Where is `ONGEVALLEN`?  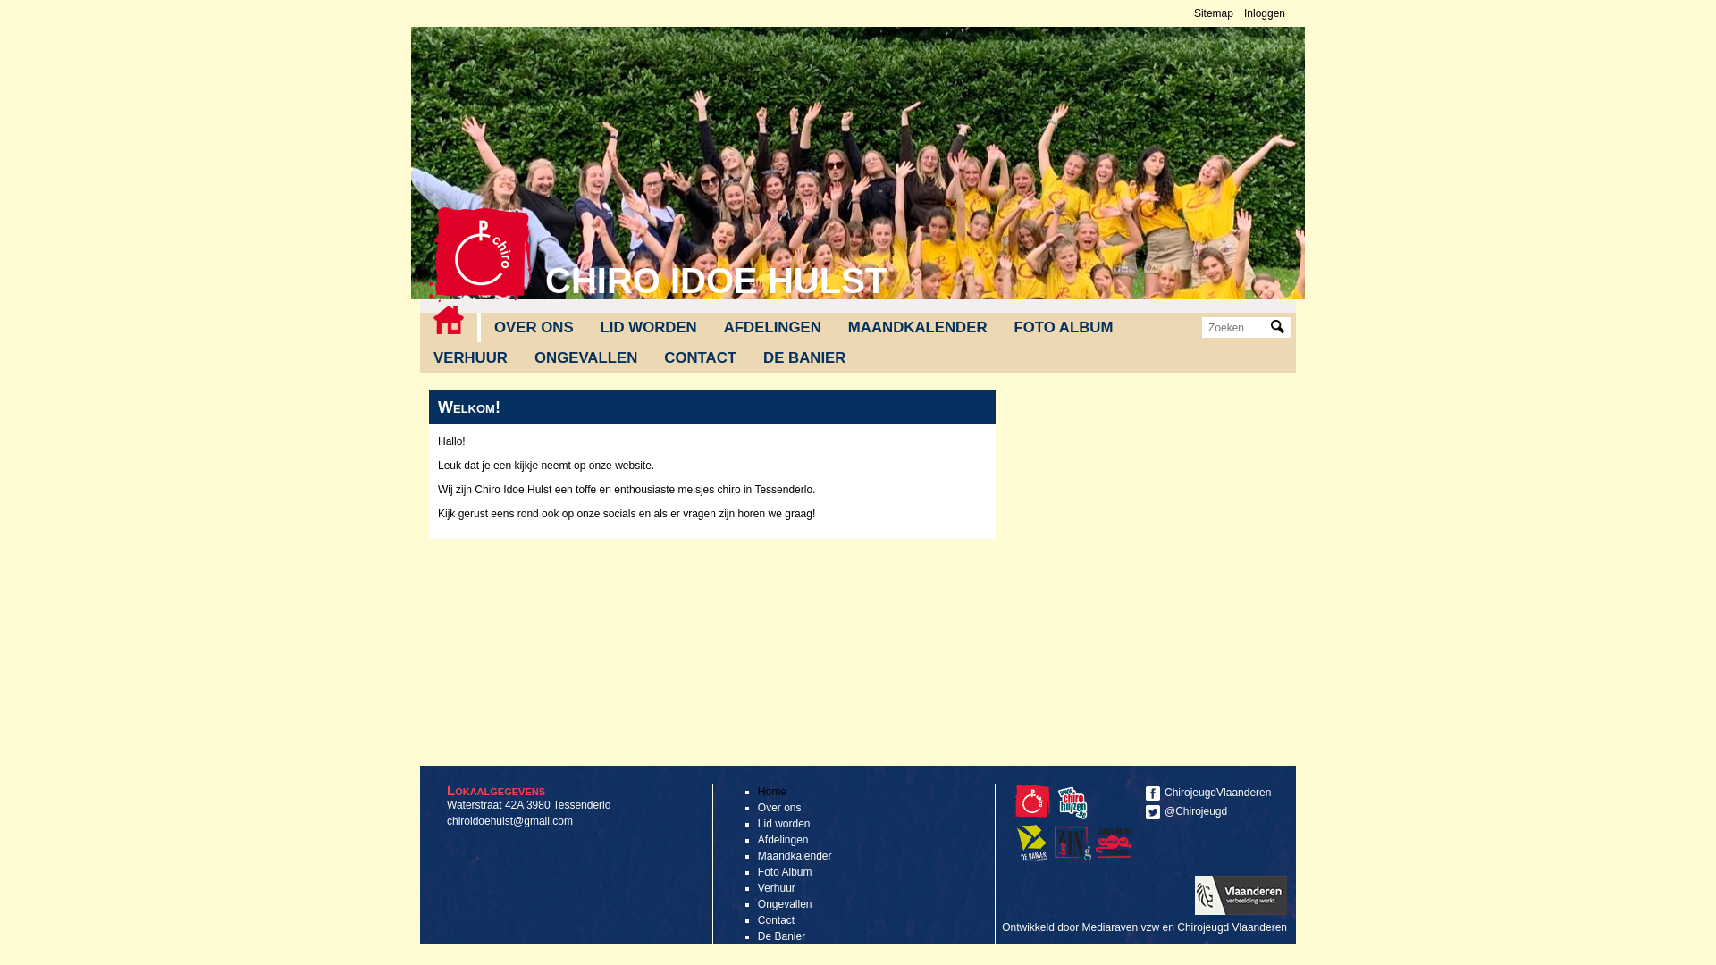 ONGEVALLEN is located at coordinates (586, 358).